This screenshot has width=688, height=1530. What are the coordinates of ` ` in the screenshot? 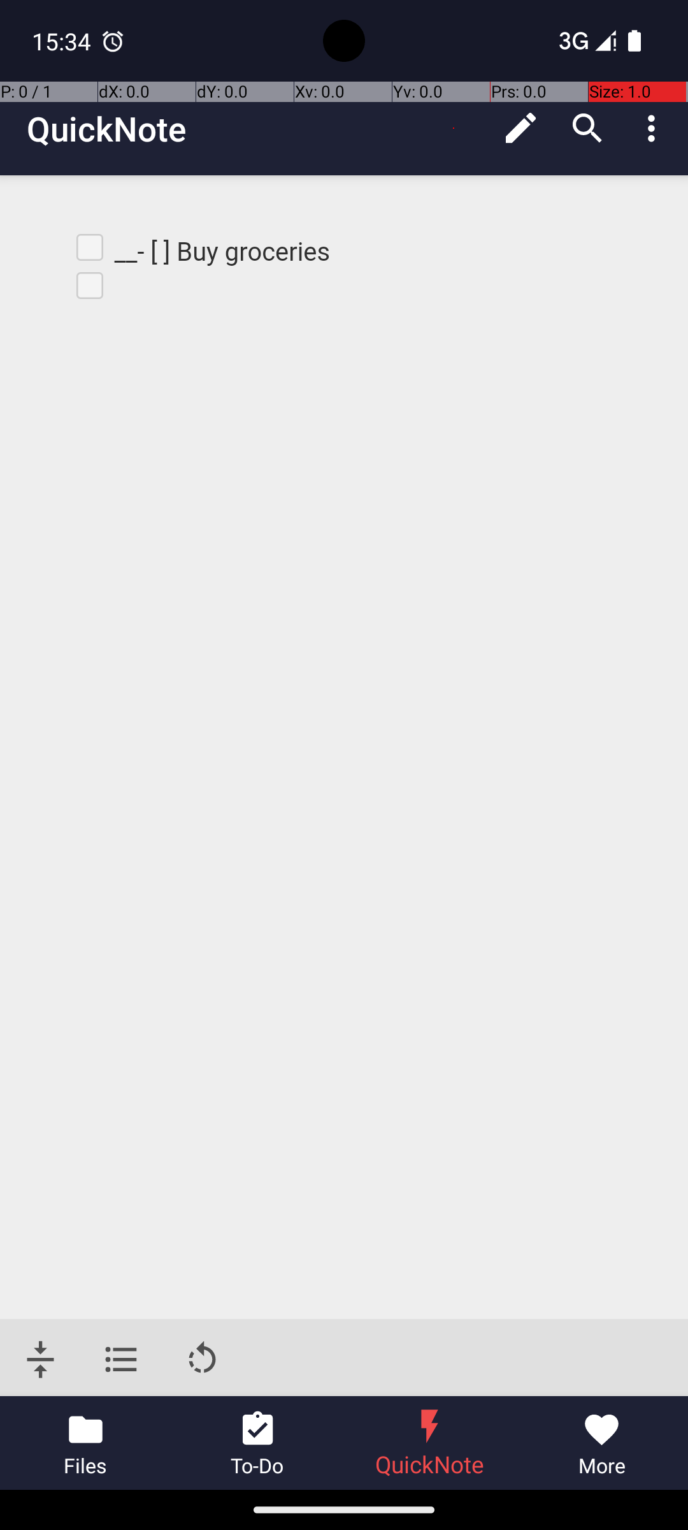 It's located at (111, 289).